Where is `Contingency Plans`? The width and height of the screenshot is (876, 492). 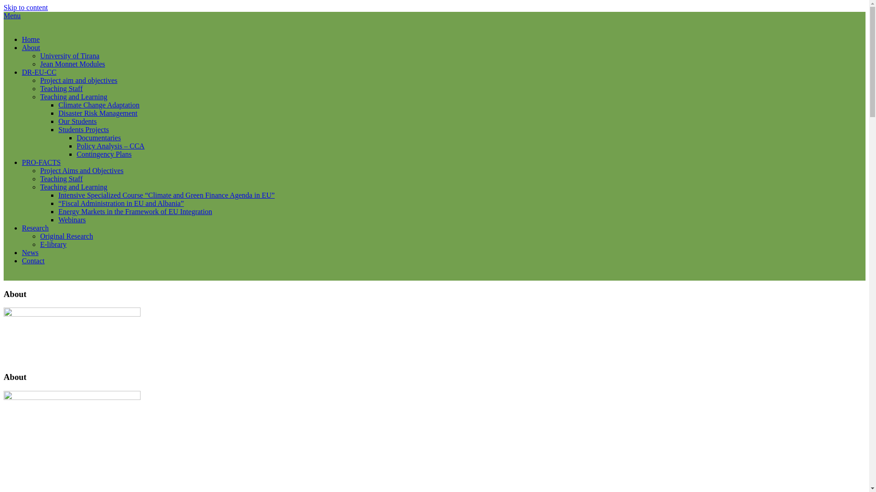
Contingency Plans is located at coordinates (104, 154).